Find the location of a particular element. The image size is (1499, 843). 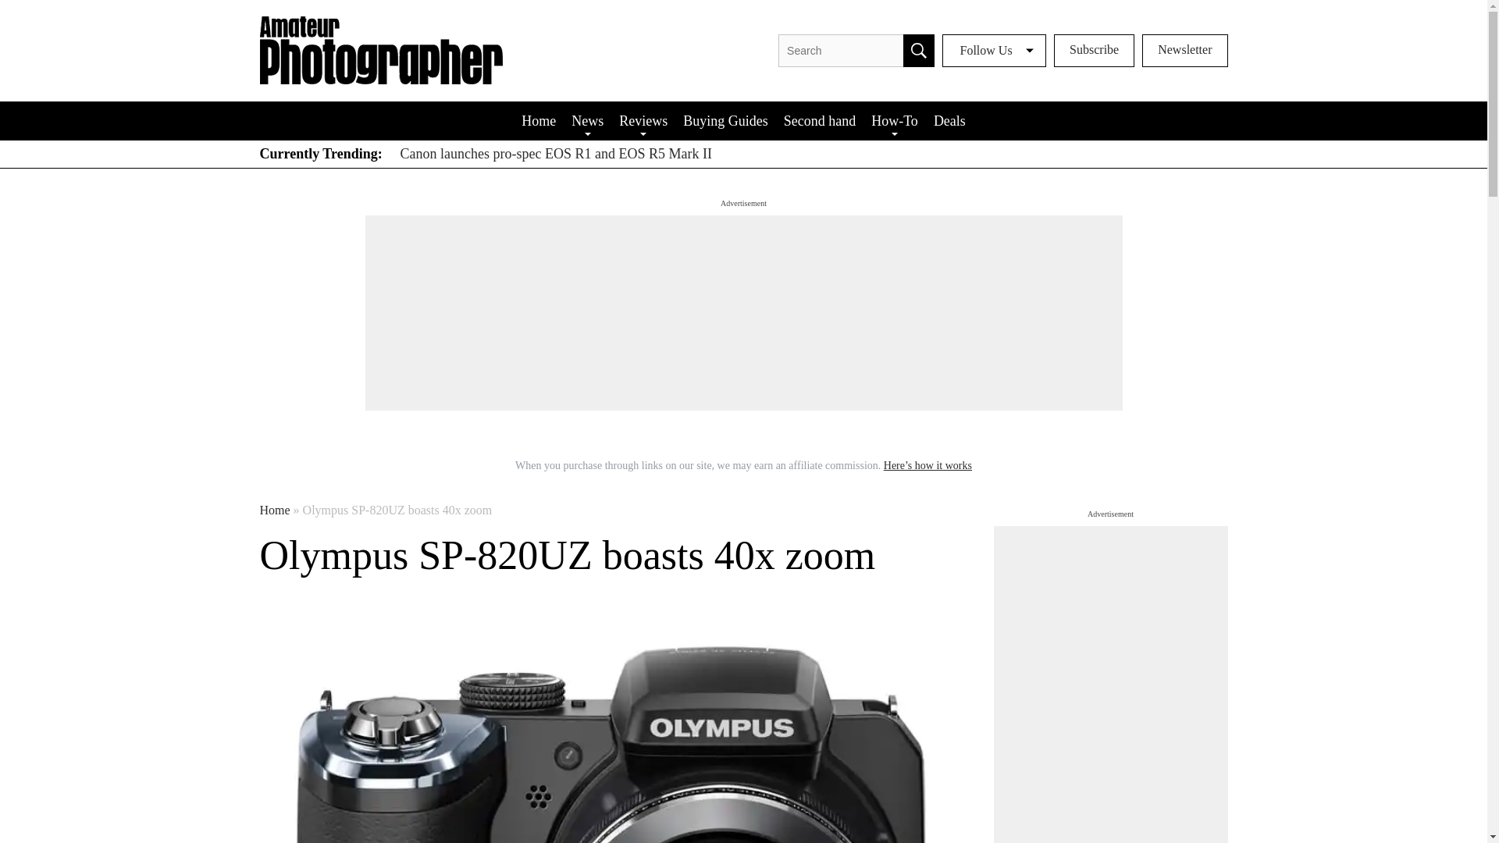

How-To is located at coordinates (895, 120).